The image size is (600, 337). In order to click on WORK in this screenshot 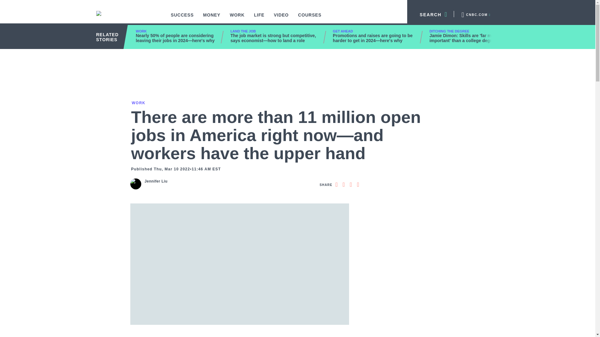, I will do `click(237, 18)`.